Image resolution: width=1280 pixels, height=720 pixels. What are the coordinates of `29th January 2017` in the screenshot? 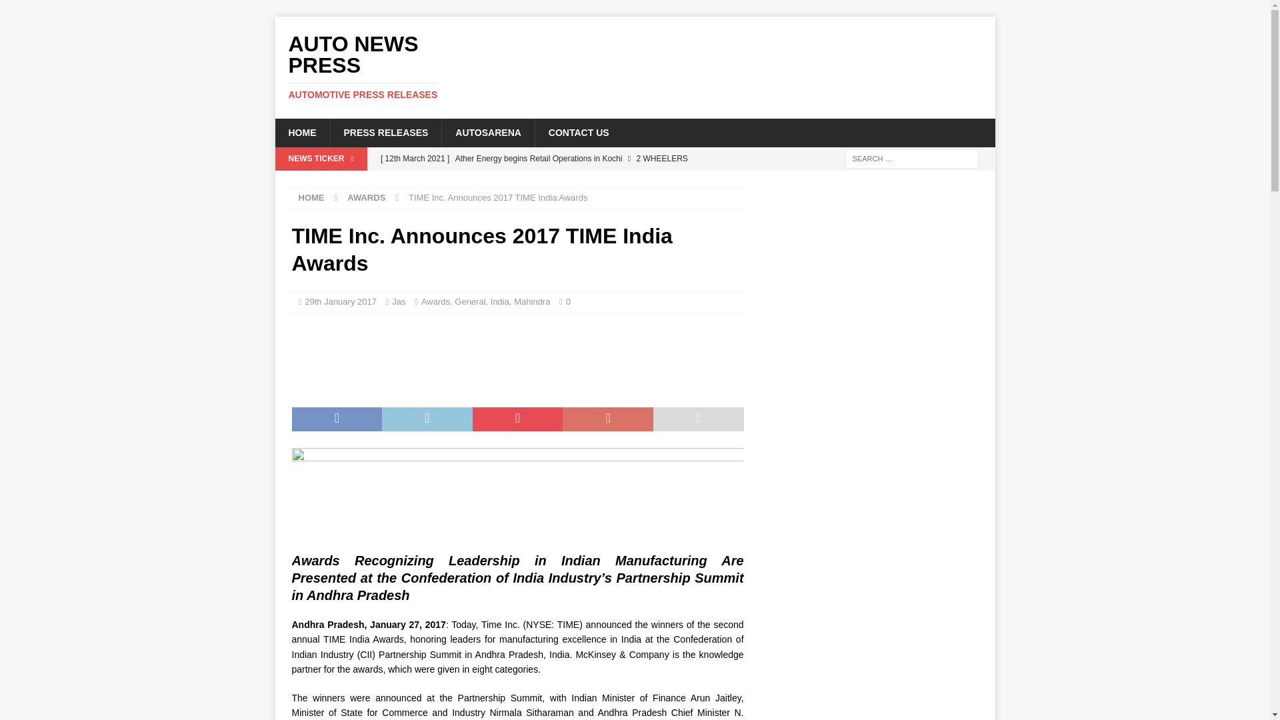 It's located at (500, 301).